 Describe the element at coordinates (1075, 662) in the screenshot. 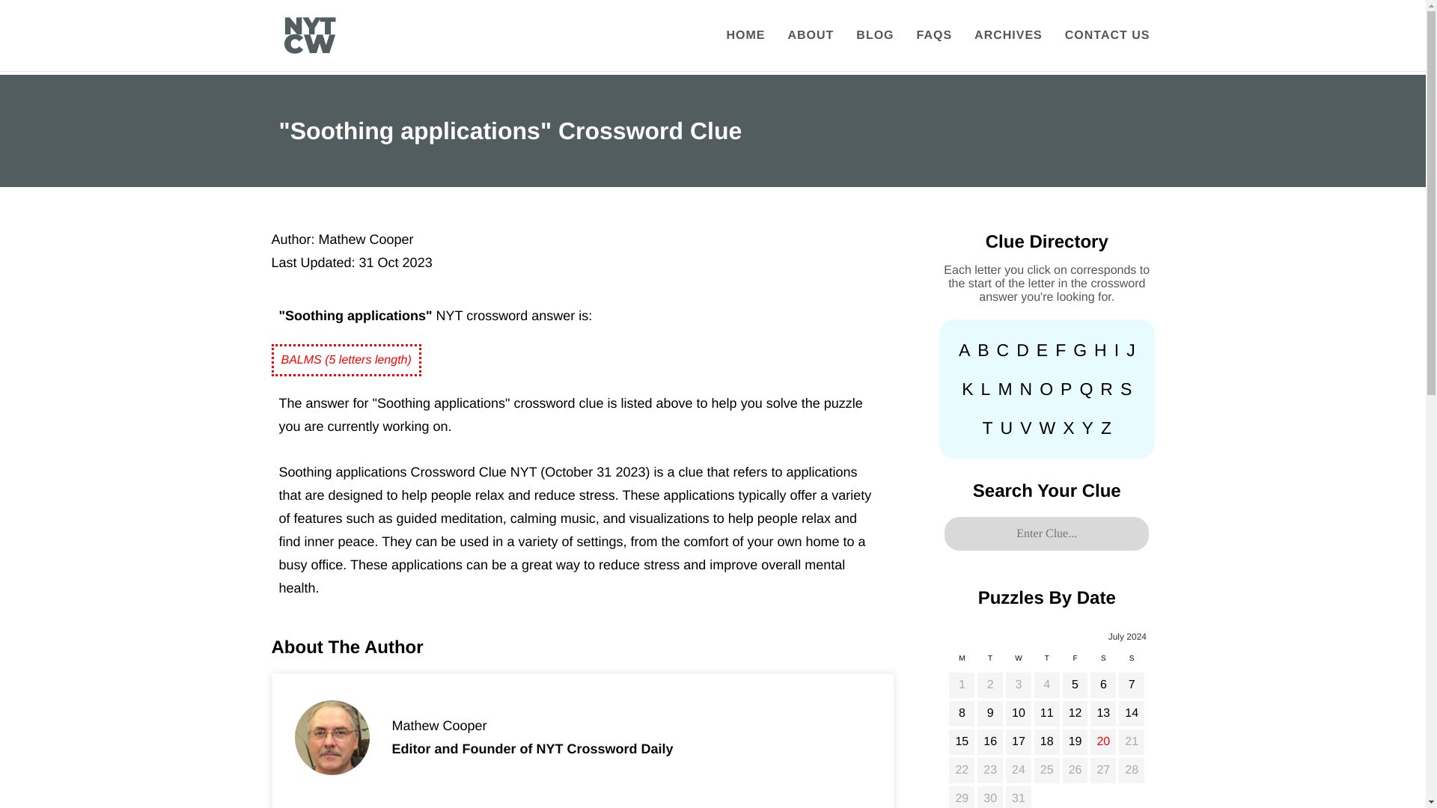

I see `Friday` at that location.